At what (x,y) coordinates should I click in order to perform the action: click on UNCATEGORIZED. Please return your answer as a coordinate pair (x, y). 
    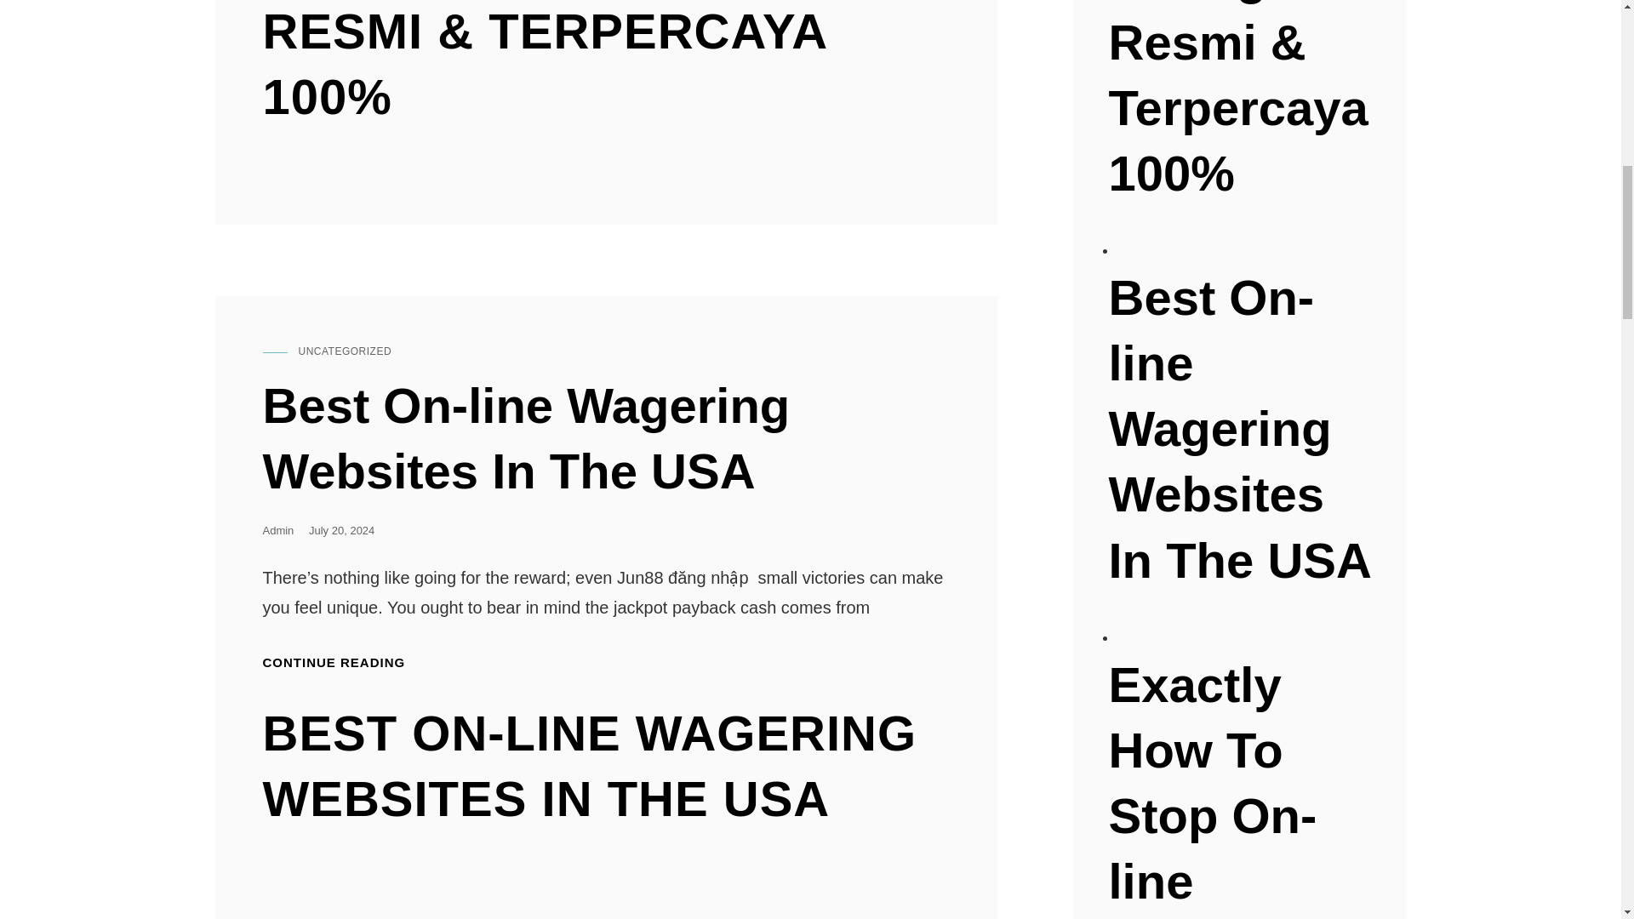
    Looking at the image, I should click on (344, 351).